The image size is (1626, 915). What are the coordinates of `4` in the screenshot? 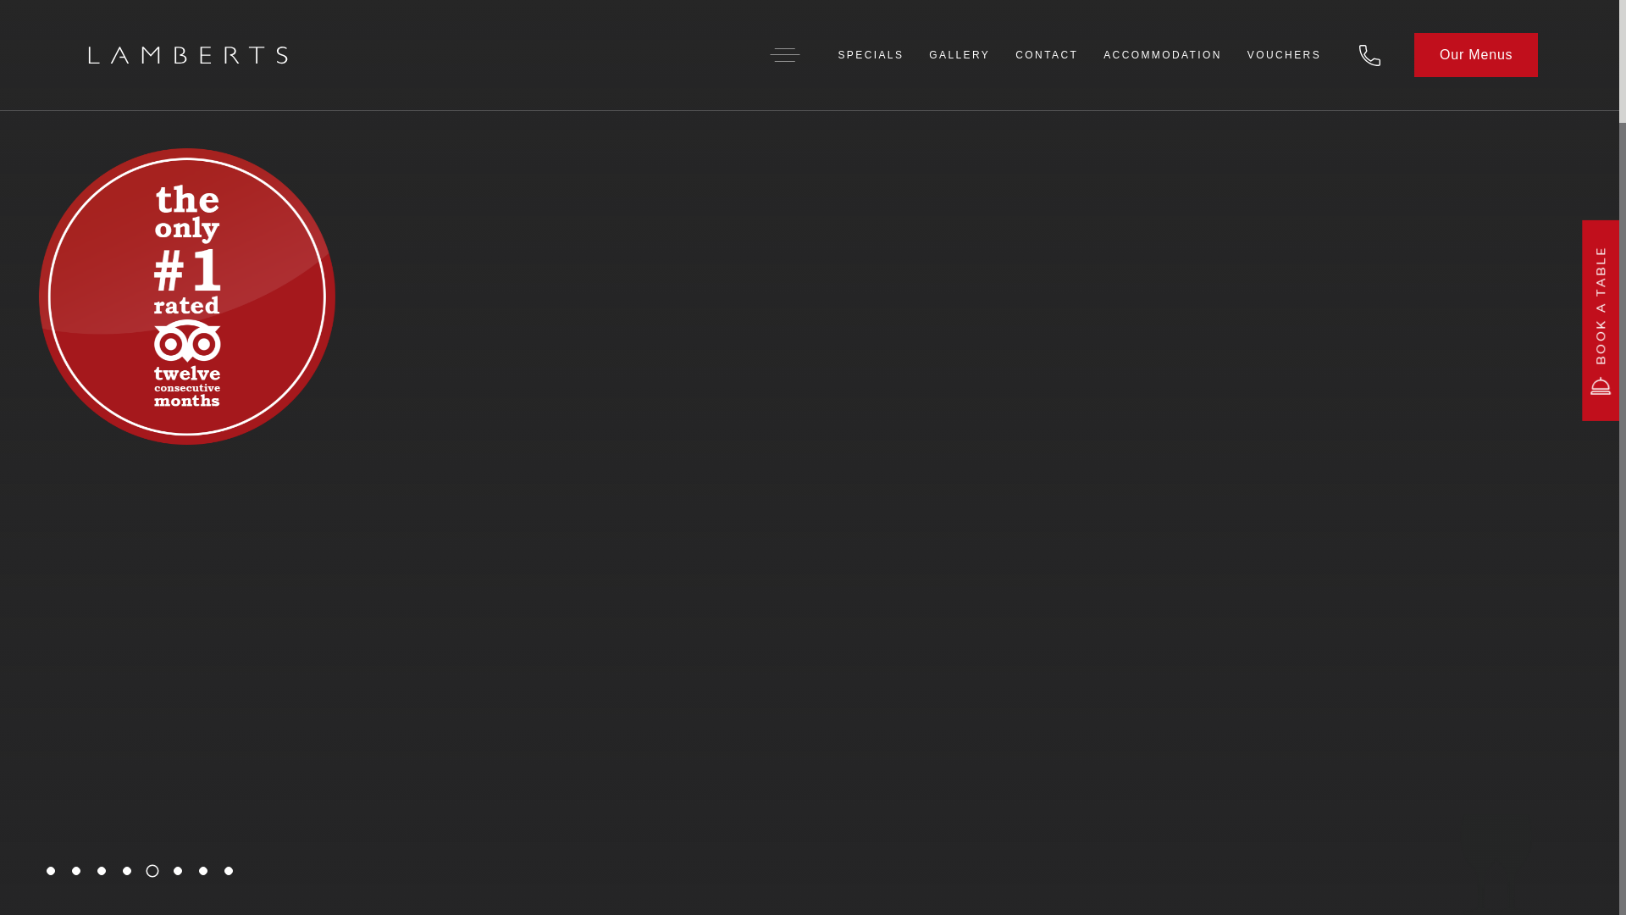 It's located at (127, 871).